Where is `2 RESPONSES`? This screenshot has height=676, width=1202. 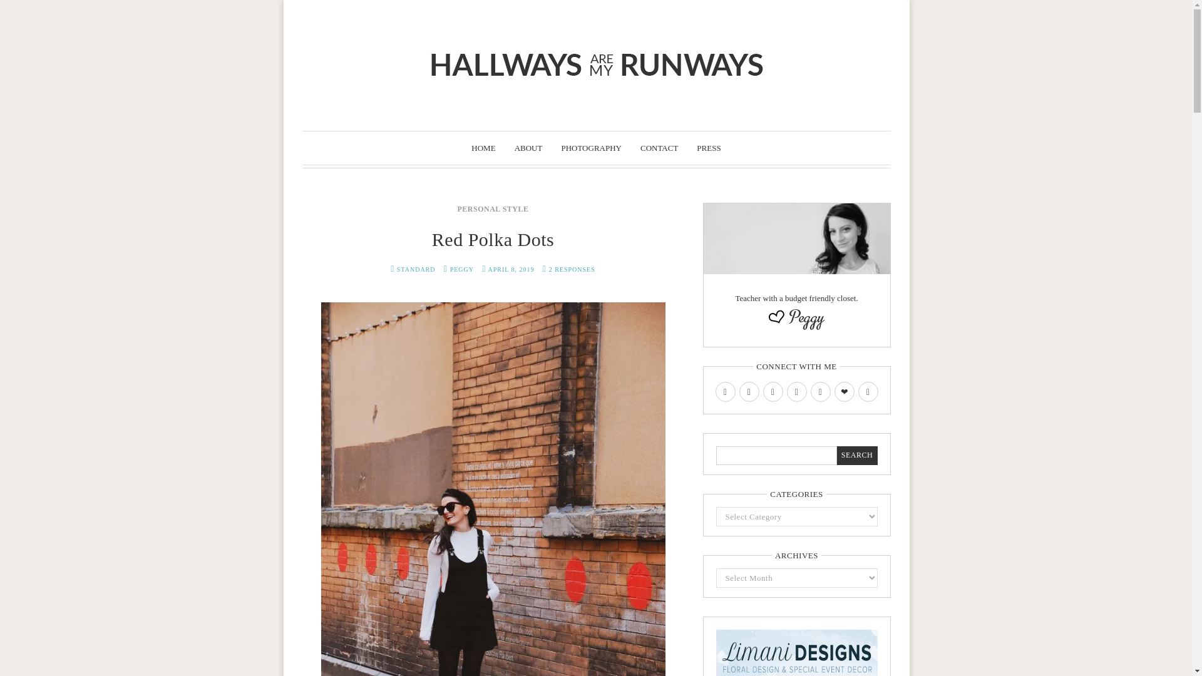
2 RESPONSES is located at coordinates (572, 269).